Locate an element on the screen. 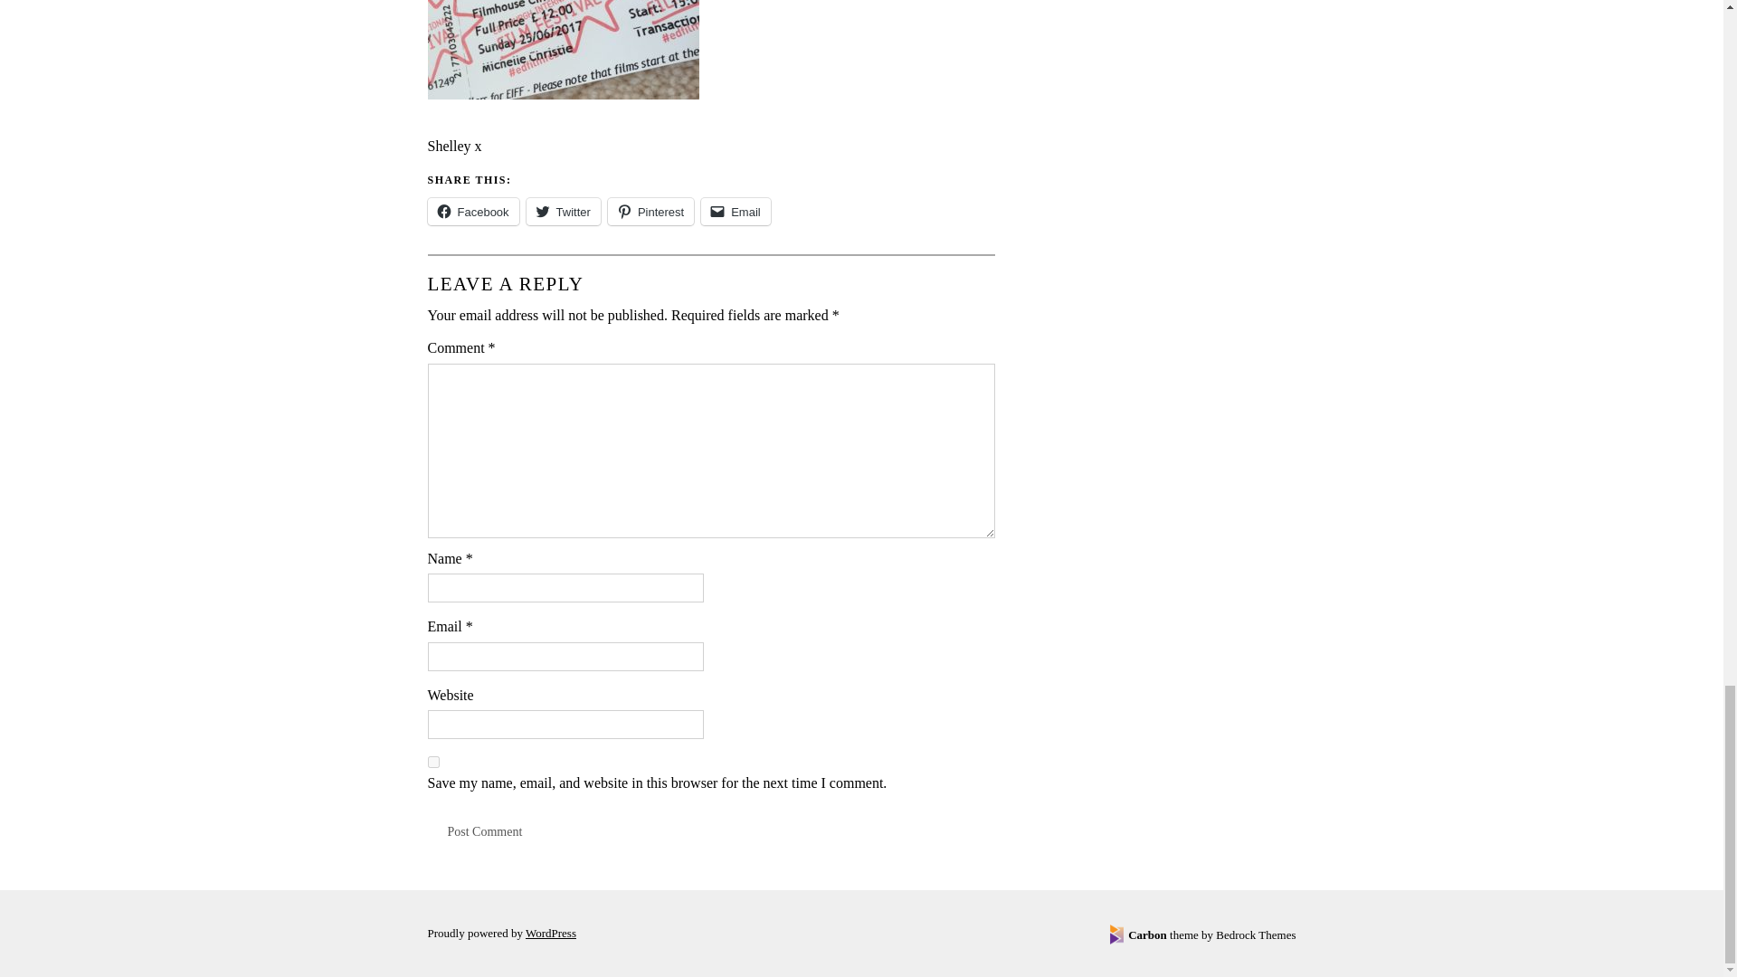 The image size is (1737, 977). Facebook is located at coordinates (472, 212).